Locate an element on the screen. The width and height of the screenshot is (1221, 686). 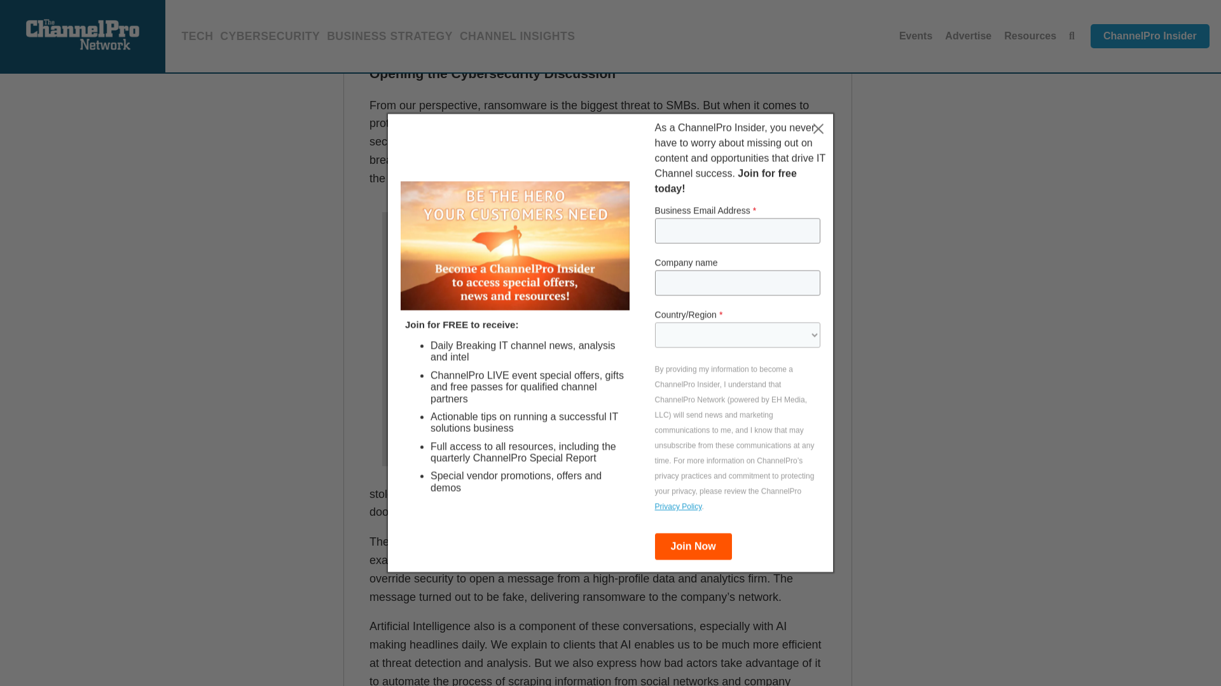
3rd party ad content is located at coordinates (973, 41).